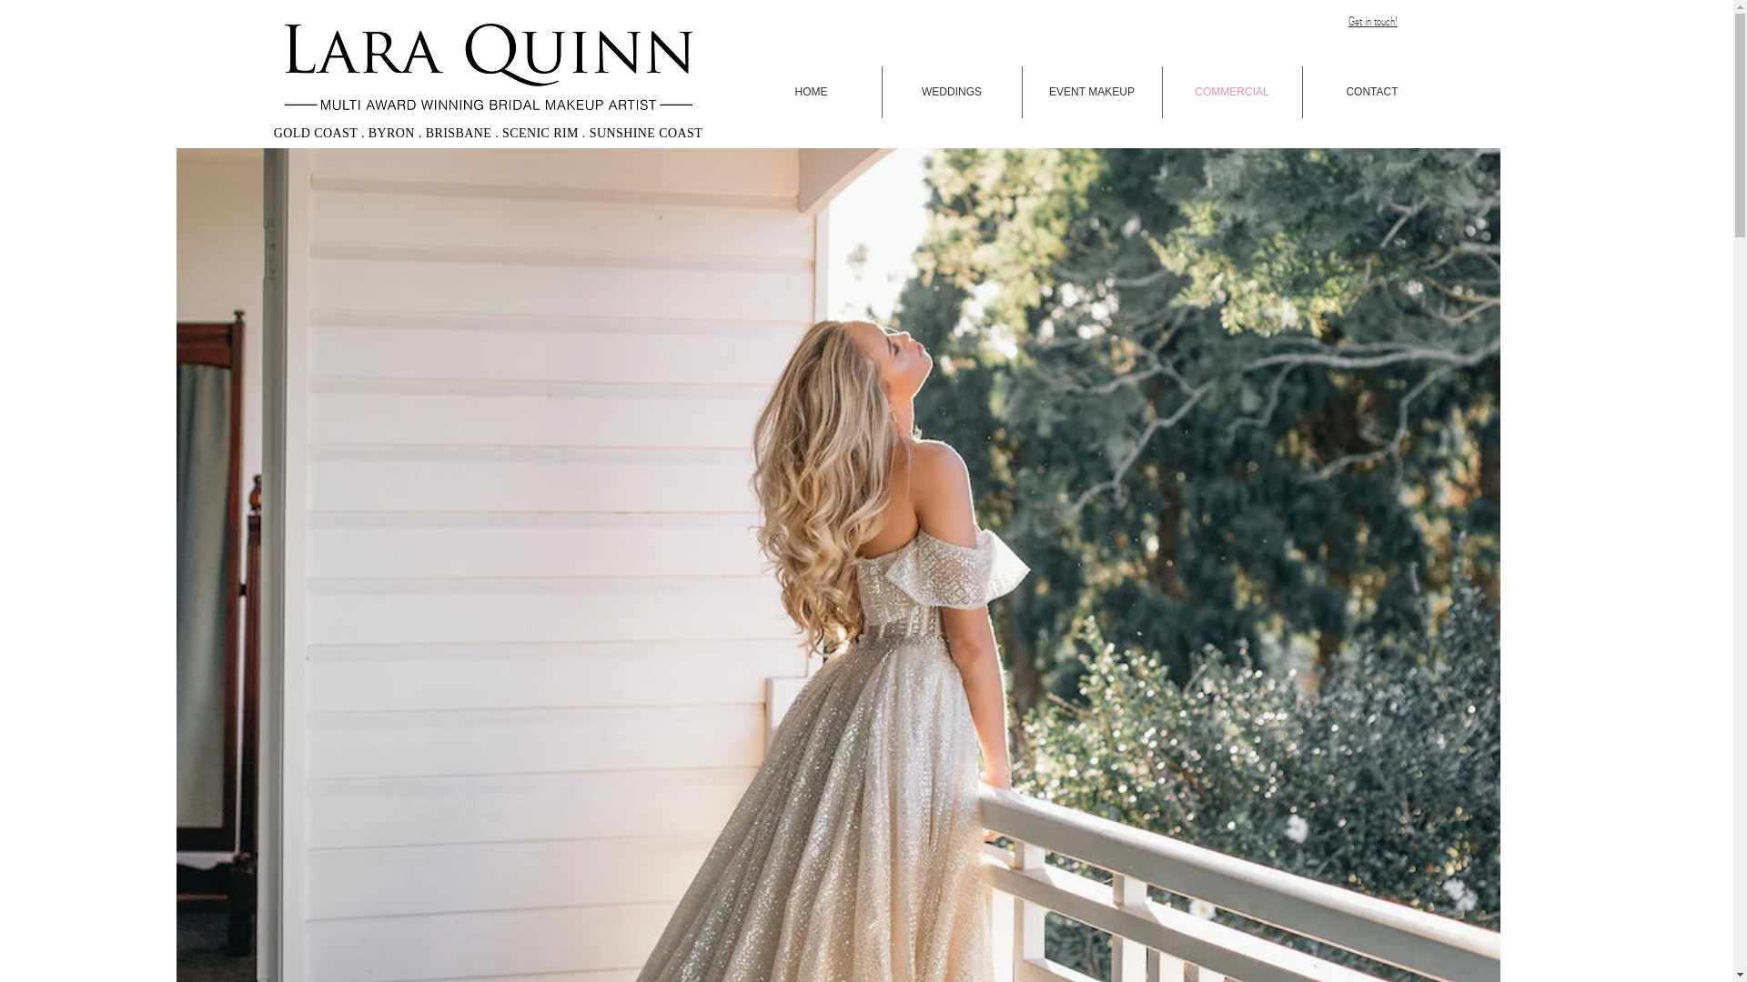 The height and width of the screenshot is (982, 1747). Describe the element at coordinates (811, 93) in the screenshot. I see `HOME` at that location.